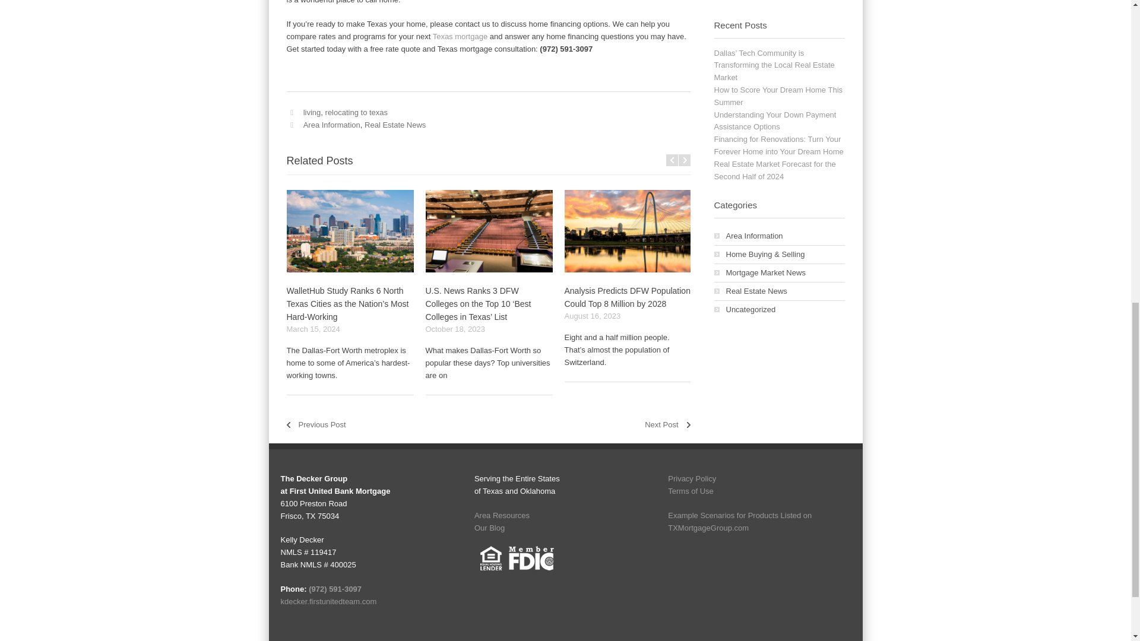 This screenshot has width=1140, height=641. I want to click on Previous, so click(672, 160).